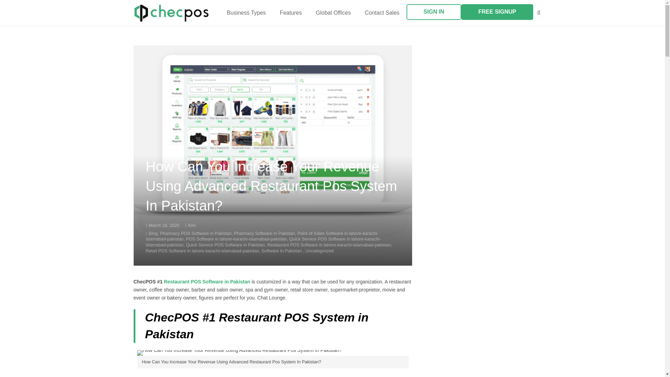 The height and width of the screenshot is (377, 670). What do you see at coordinates (246, 13) in the screenshot?
I see `Business Types` at bounding box center [246, 13].